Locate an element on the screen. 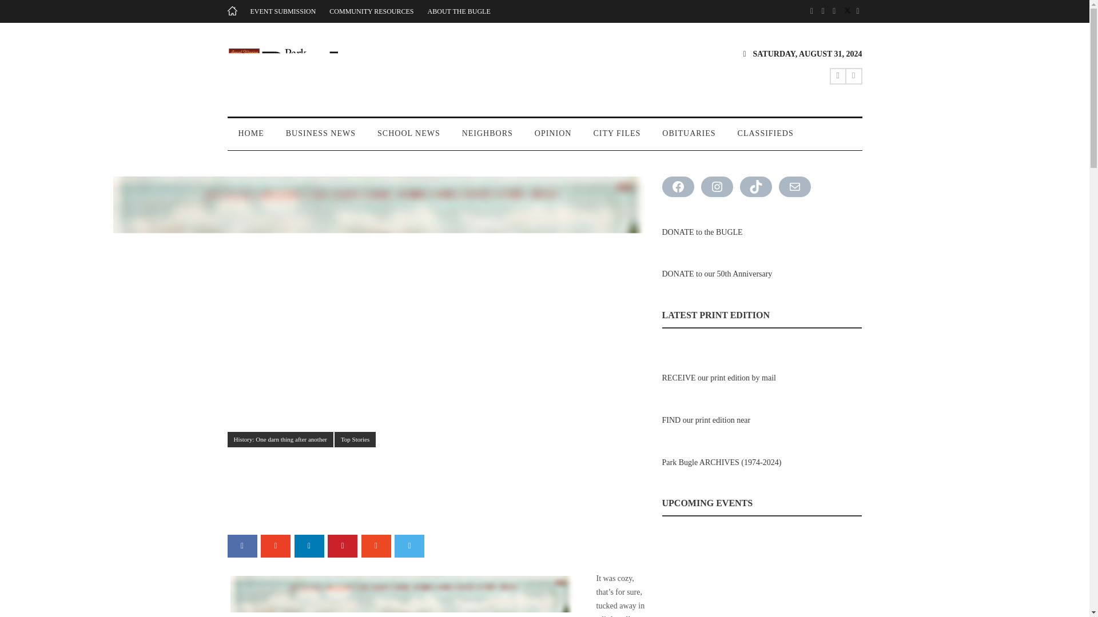 The width and height of the screenshot is (1098, 617). CLASSIFIEDS is located at coordinates (766, 138).